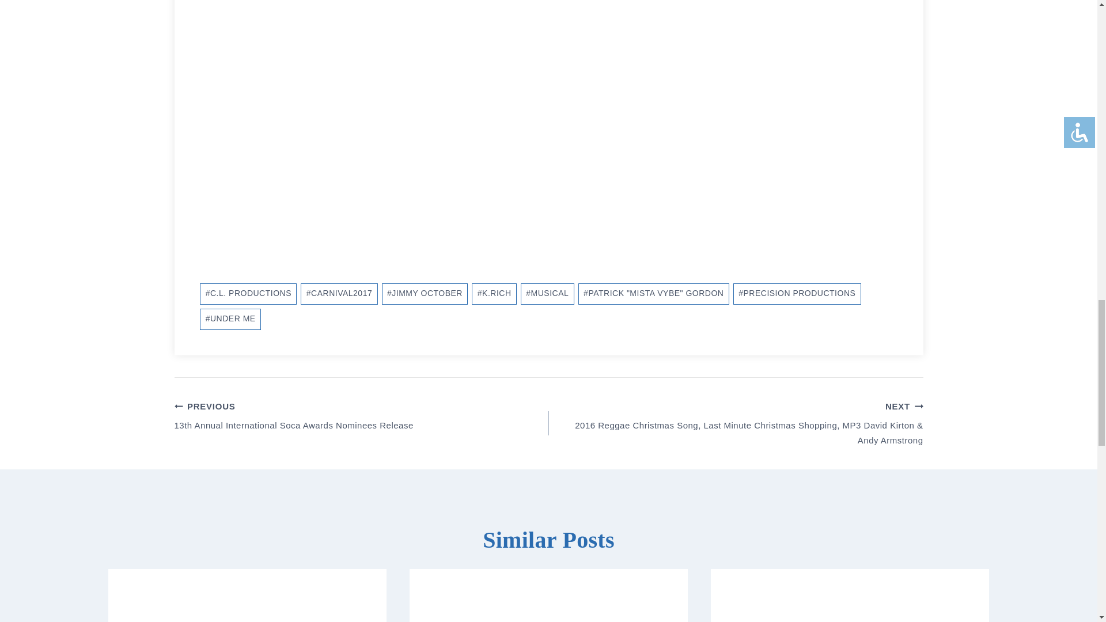 This screenshot has width=1106, height=622. Describe the element at coordinates (494, 294) in the screenshot. I see `K.Rich` at that location.